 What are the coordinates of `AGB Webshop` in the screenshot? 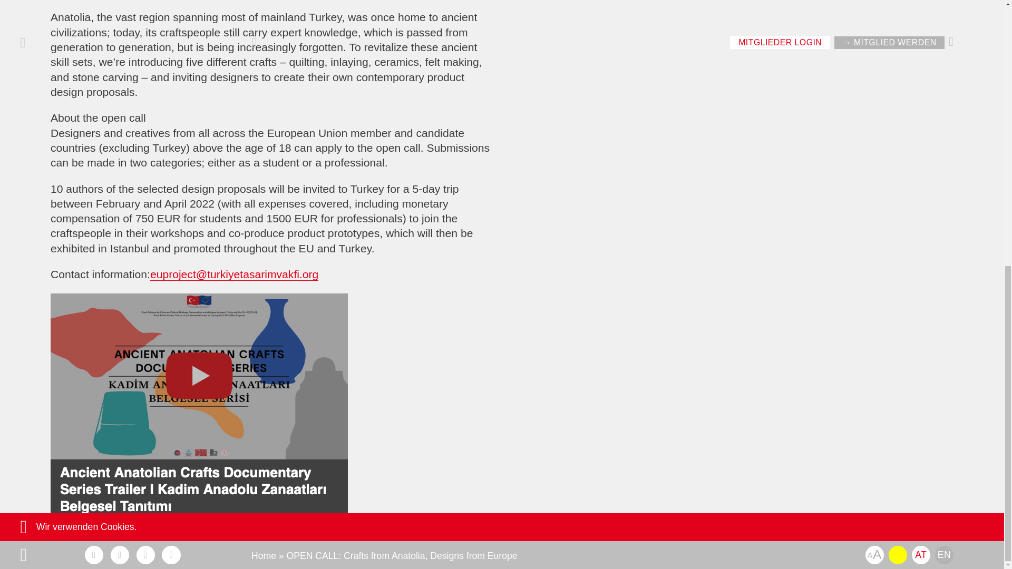 It's located at (575, 80).